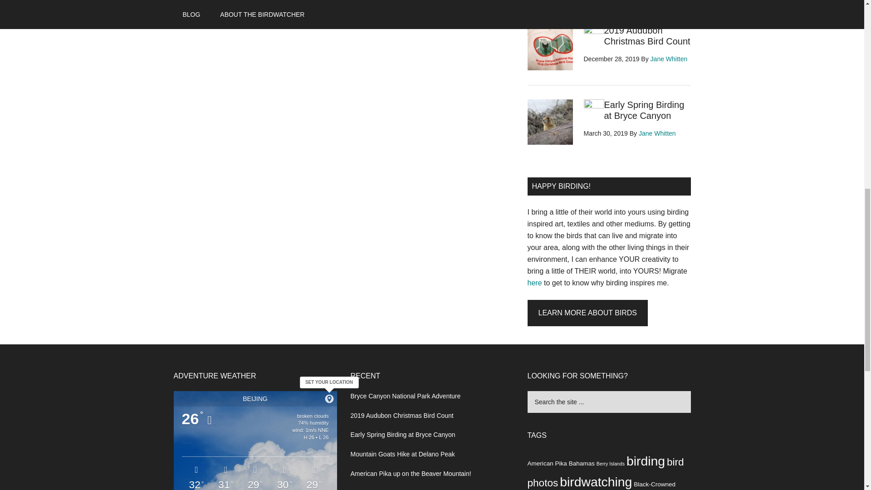 The height and width of the screenshot is (490, 871). I want to click on Early Spring Birding at Bryce Canyon, so click(402, 435).